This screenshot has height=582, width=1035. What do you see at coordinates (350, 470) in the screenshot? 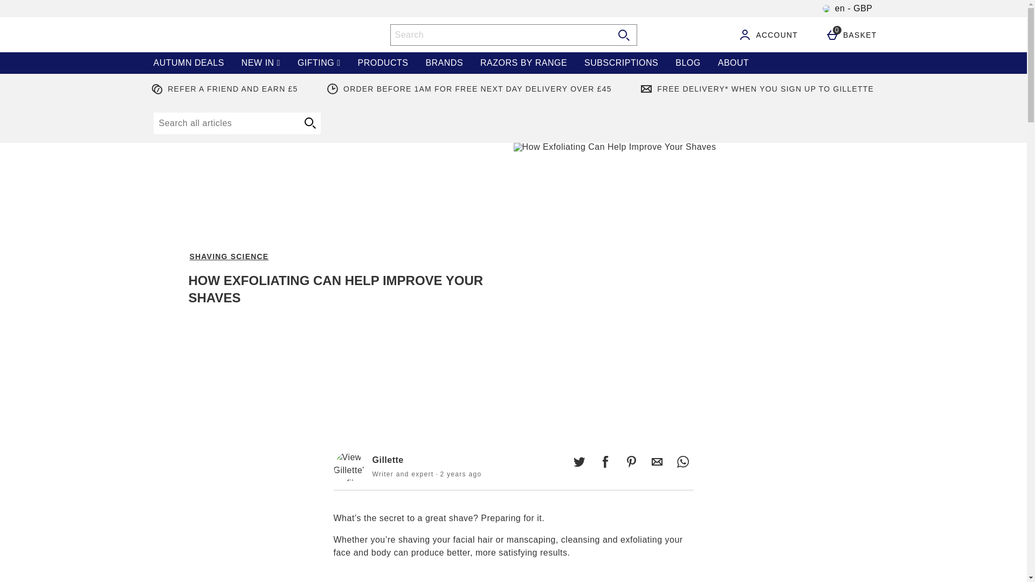
I see `Gillette` at bounding box center [350, 470].